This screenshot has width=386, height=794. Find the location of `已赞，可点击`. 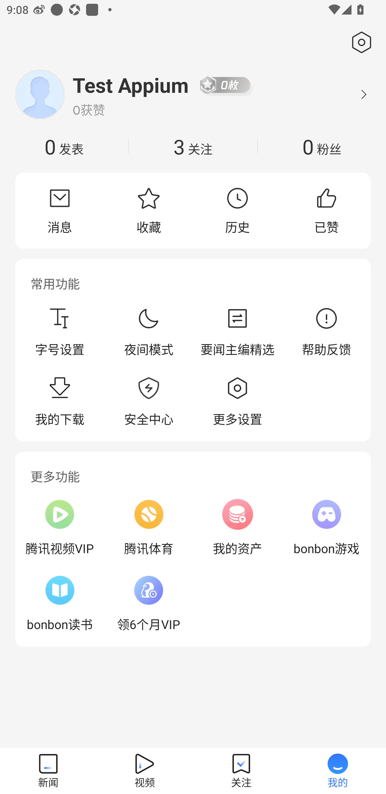

已赞，可点击 is located at coordinates (326, 210).